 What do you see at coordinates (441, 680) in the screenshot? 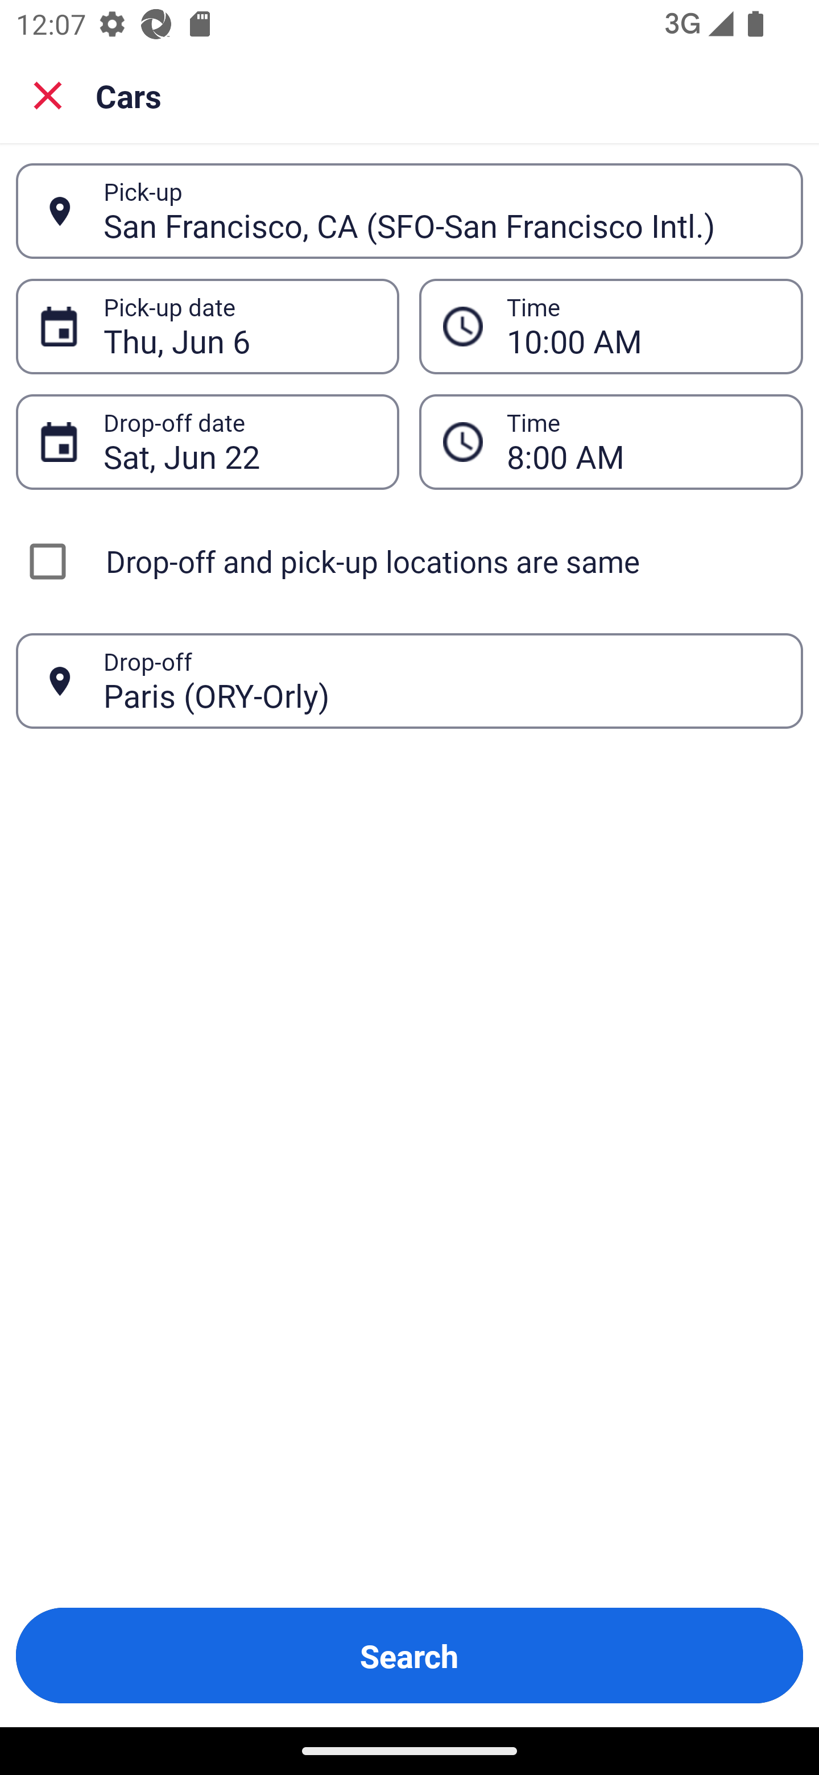
I see `Paris (ORY-Orly)` at bounding box center [441, 680].